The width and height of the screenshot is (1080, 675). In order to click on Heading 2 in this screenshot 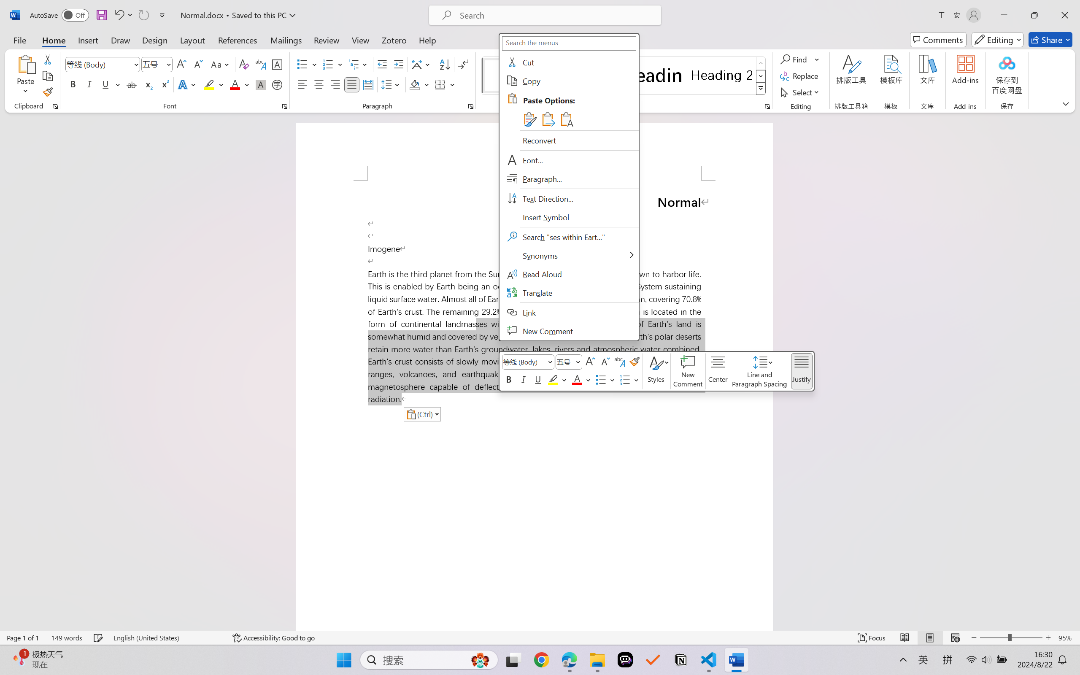, I will do `click(721, 75)`.